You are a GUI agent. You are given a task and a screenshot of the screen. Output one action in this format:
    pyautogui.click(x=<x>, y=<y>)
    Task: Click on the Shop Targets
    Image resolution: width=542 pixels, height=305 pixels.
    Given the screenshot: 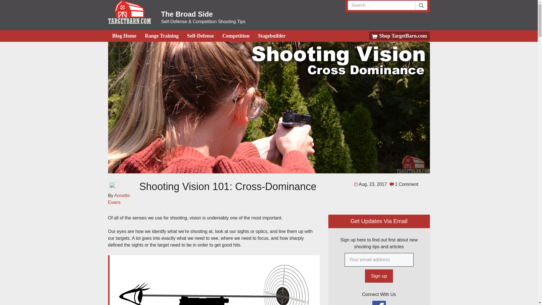 What is the action you would take?
    pyautogui.click(x=399, y=36)
    